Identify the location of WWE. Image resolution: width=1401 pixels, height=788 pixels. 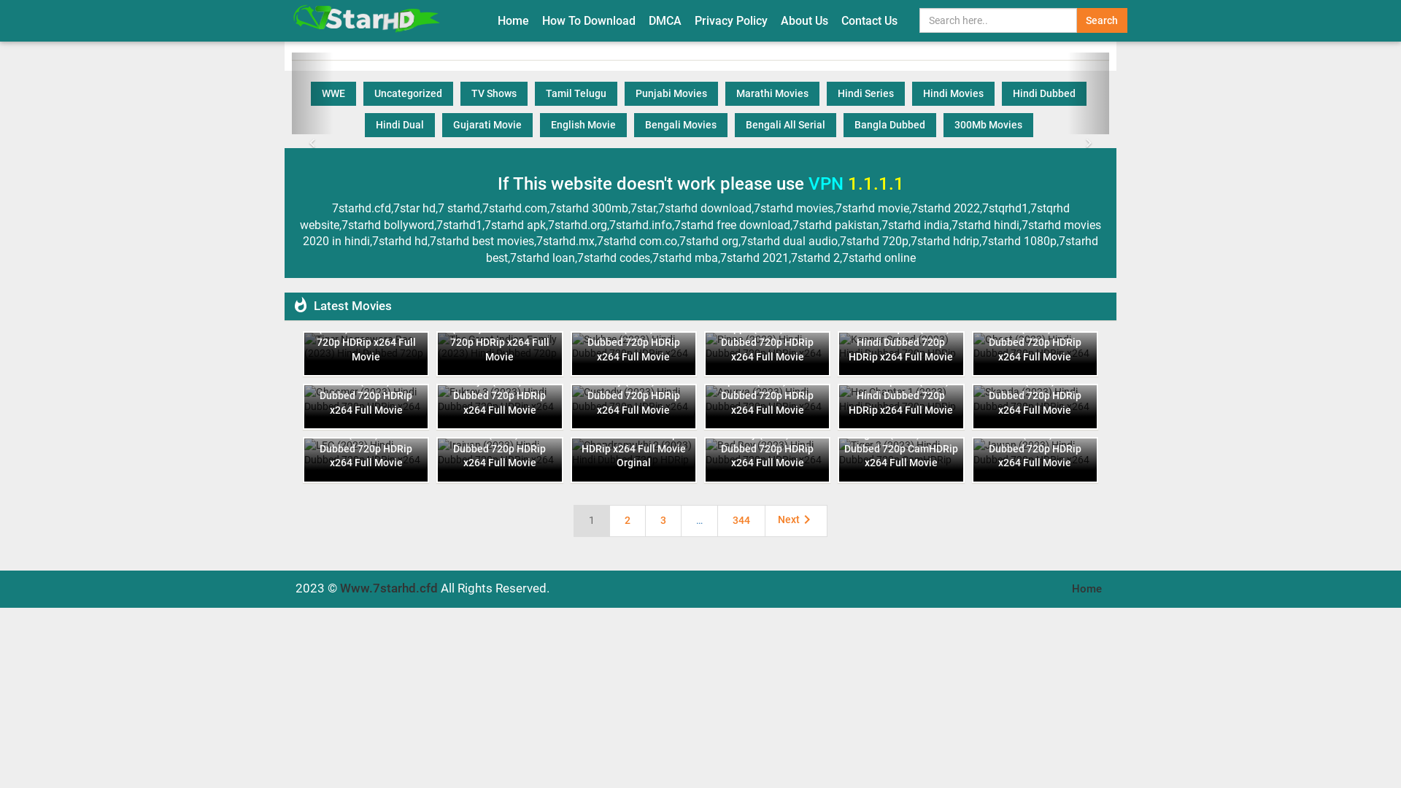
(333, 93).